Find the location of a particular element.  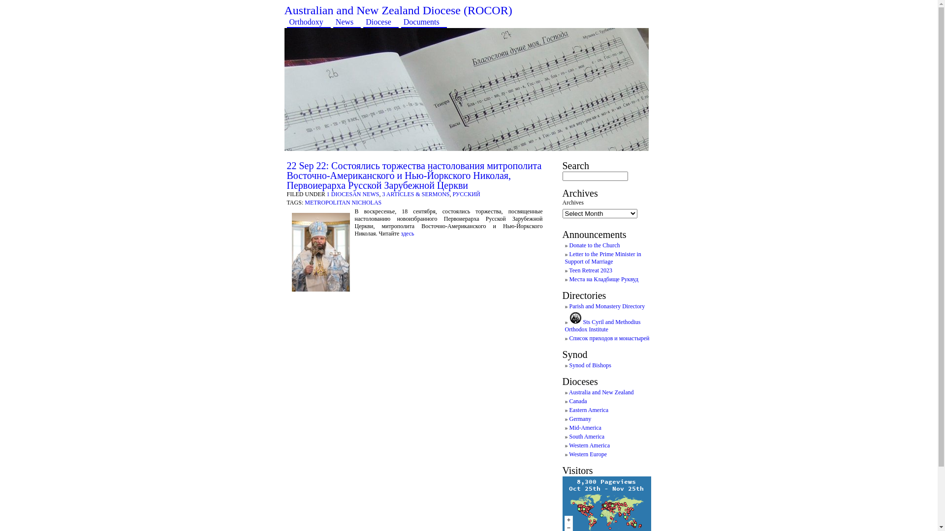

News is located at coordinates (347, 22).